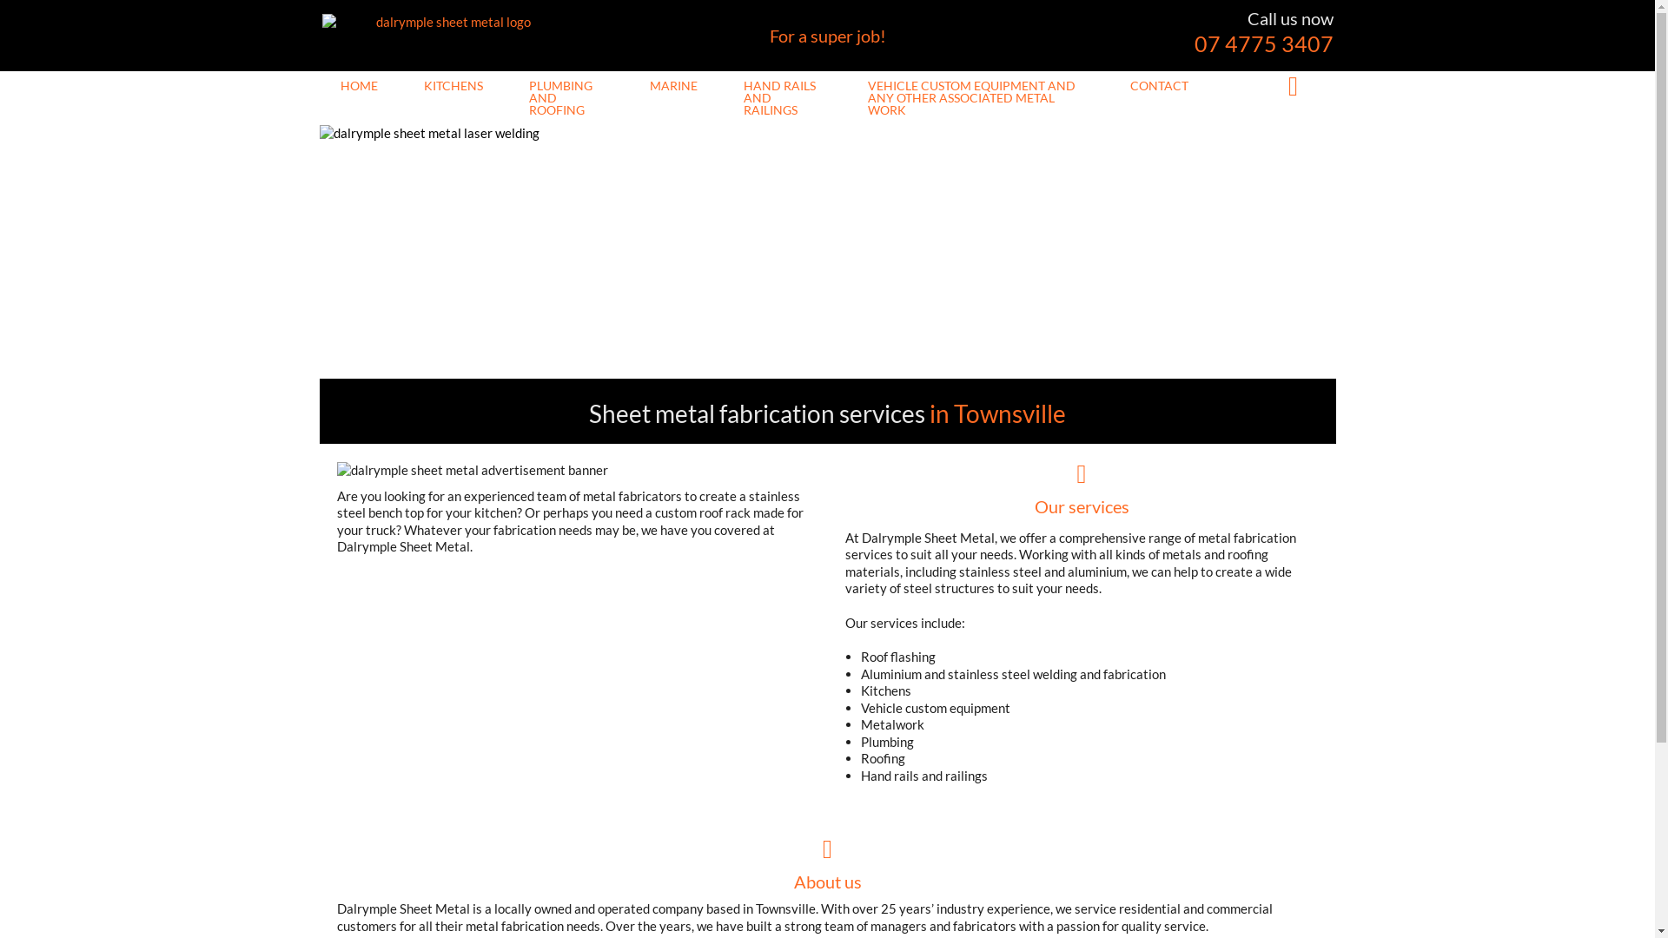  I want to click on HAND RAILS AND RAILINGS, so click(783, 98).